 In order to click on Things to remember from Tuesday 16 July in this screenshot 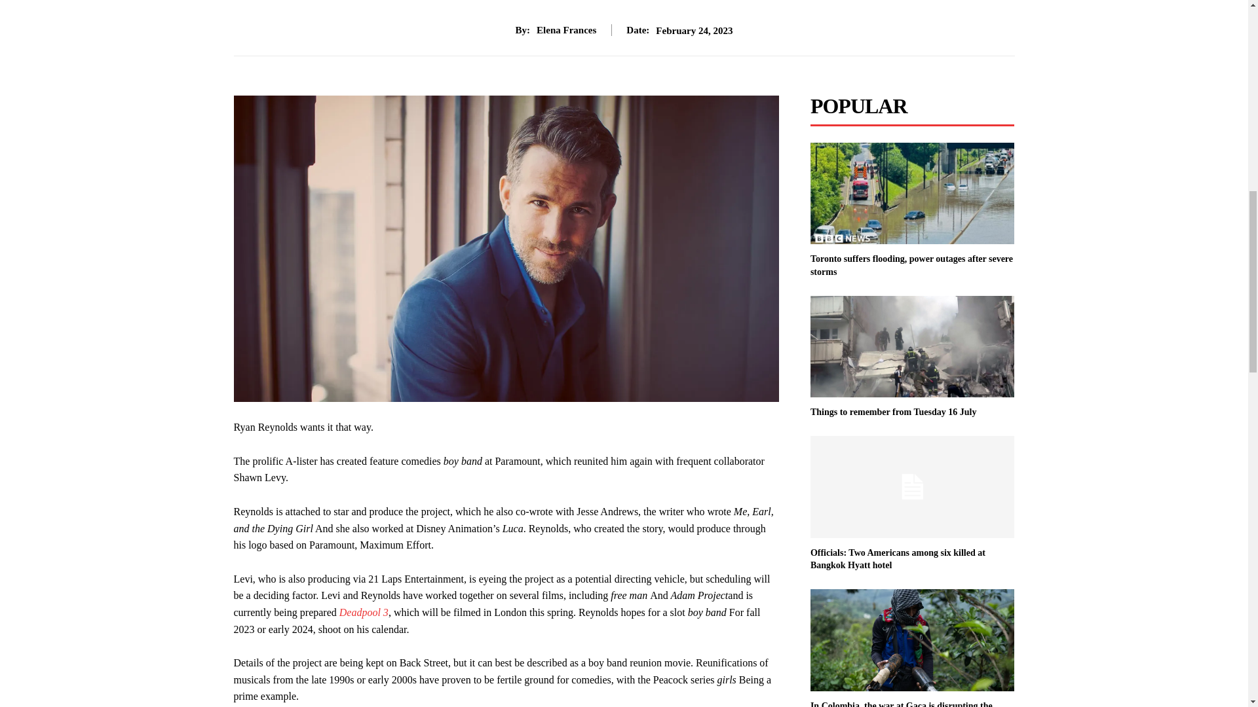, I will do `click(894, 412)`.